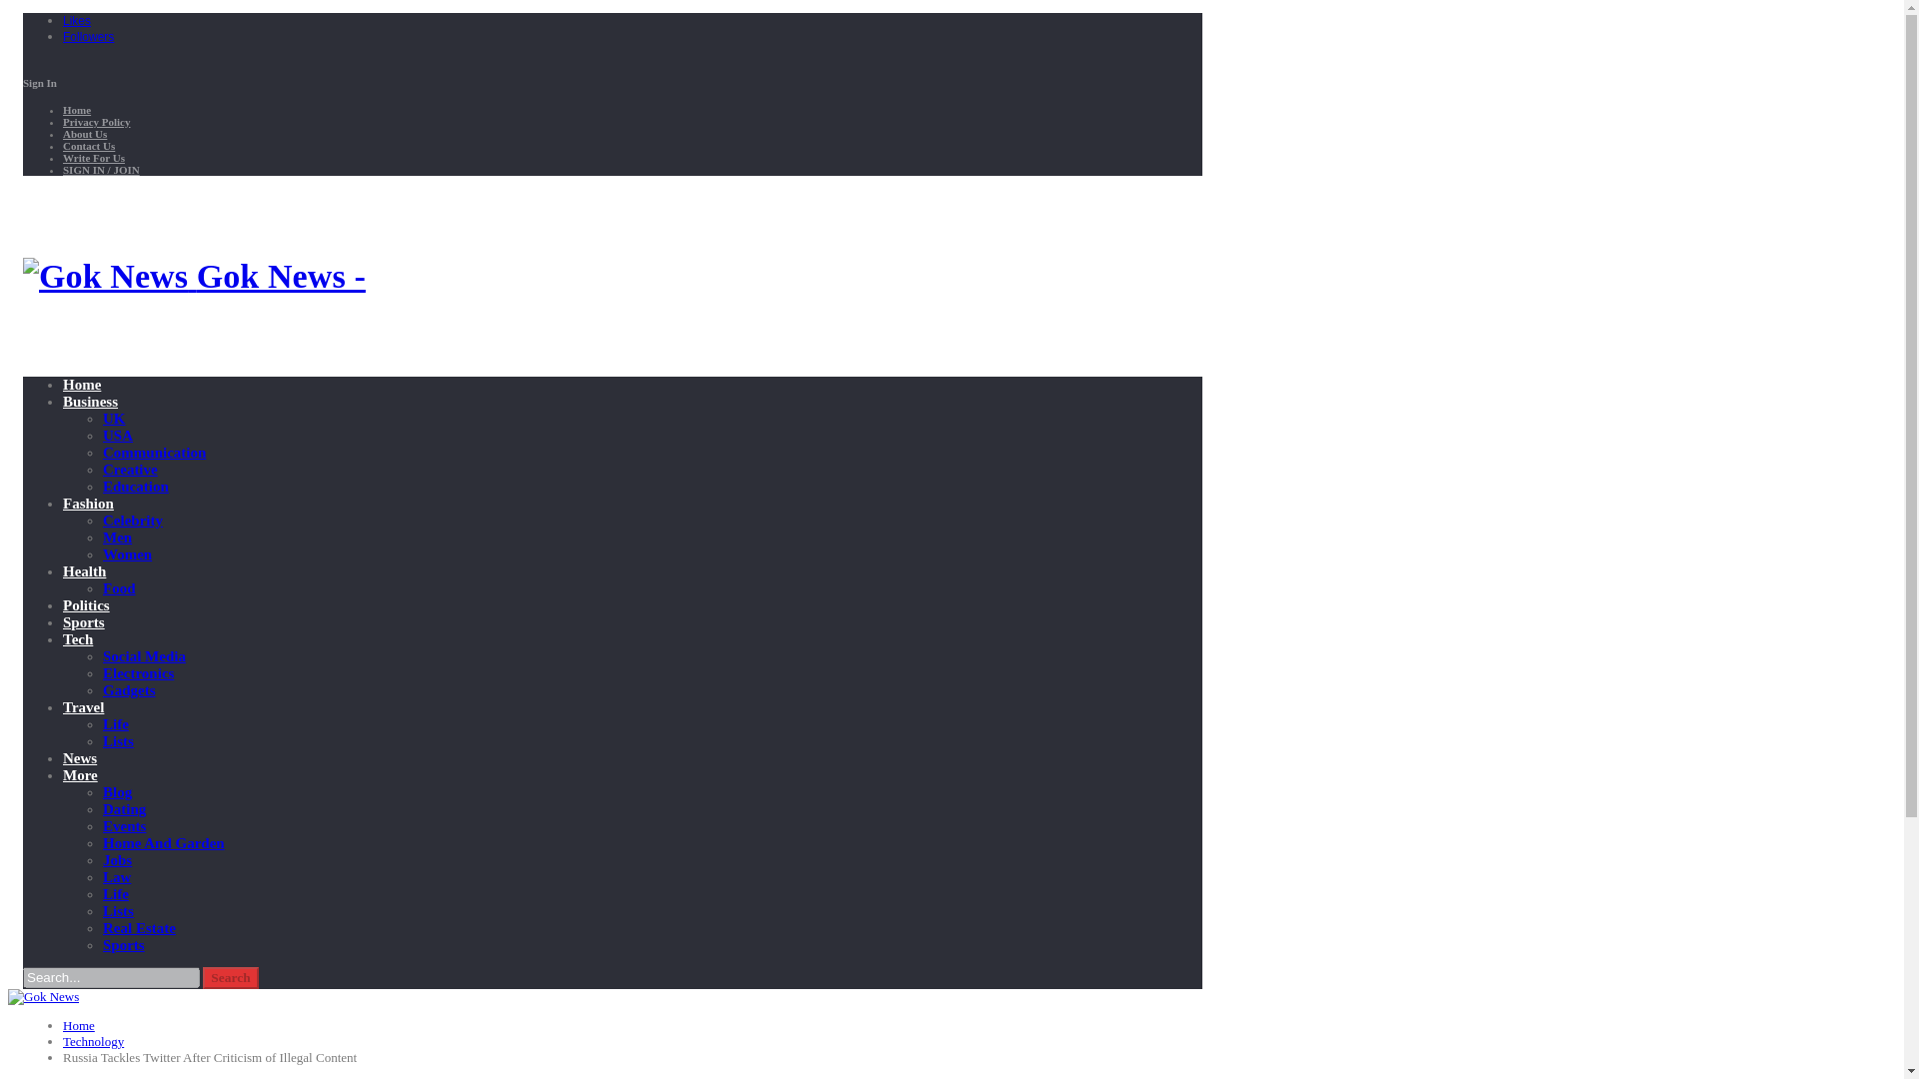  Describe the element at coordinates (231, 977) in the screenshot. I see `Search` at that location.